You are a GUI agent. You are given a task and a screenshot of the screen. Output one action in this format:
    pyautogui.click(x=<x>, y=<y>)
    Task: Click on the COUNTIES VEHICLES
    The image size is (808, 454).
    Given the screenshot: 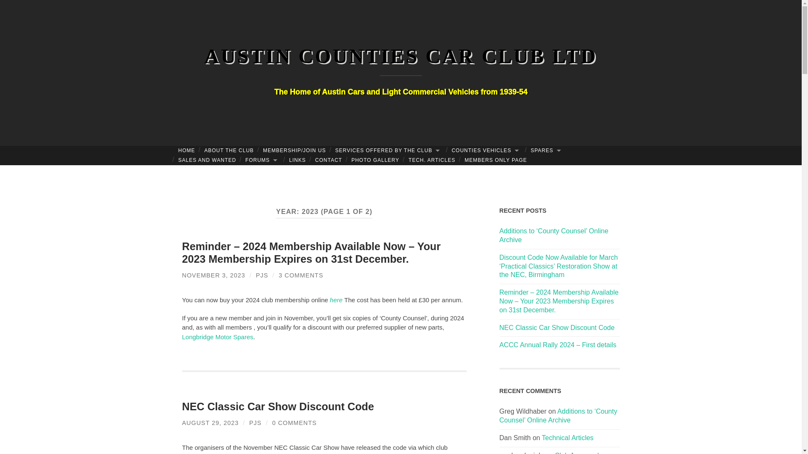 What is the action you would take?
    pyautogui.click(x=486, y=150)
    